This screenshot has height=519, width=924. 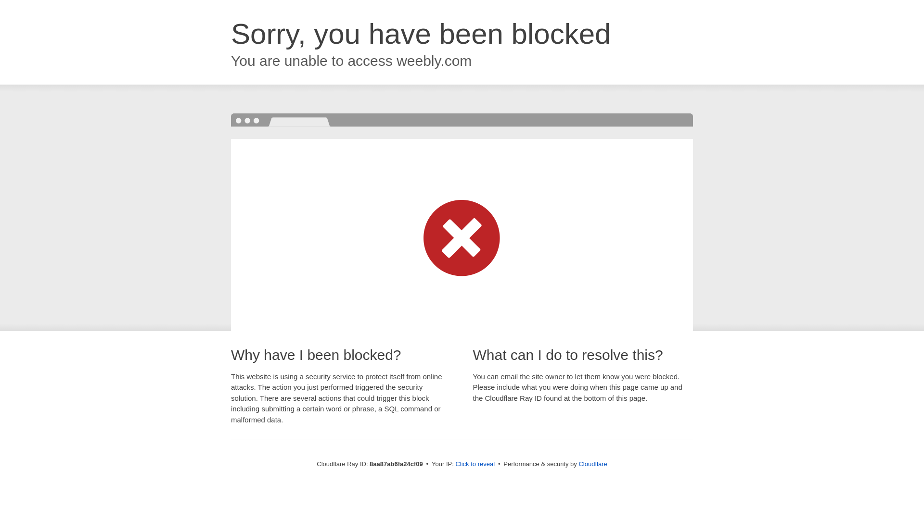 I want to click on Cloudflare, so click(x=592, y=464).